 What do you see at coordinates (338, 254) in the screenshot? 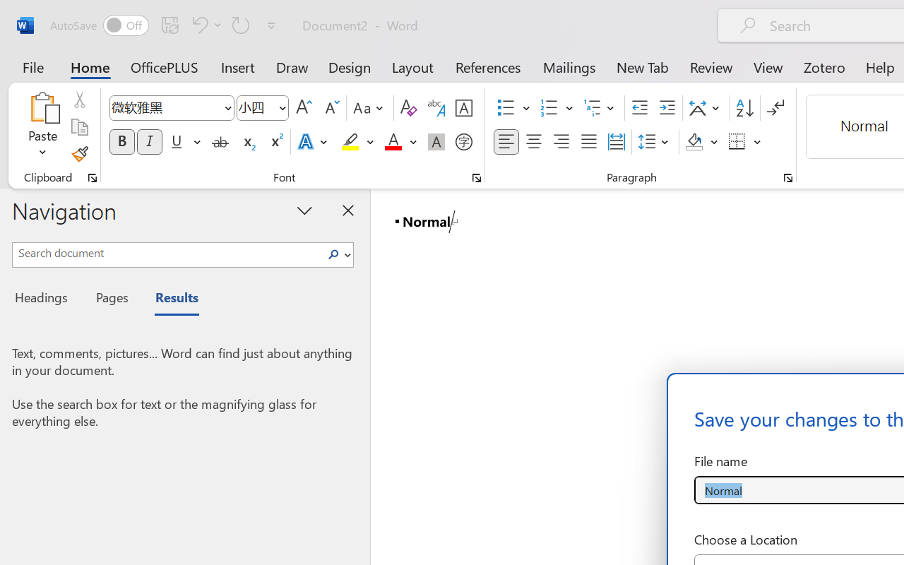
I see `Search` at bounding box center [338, 254].